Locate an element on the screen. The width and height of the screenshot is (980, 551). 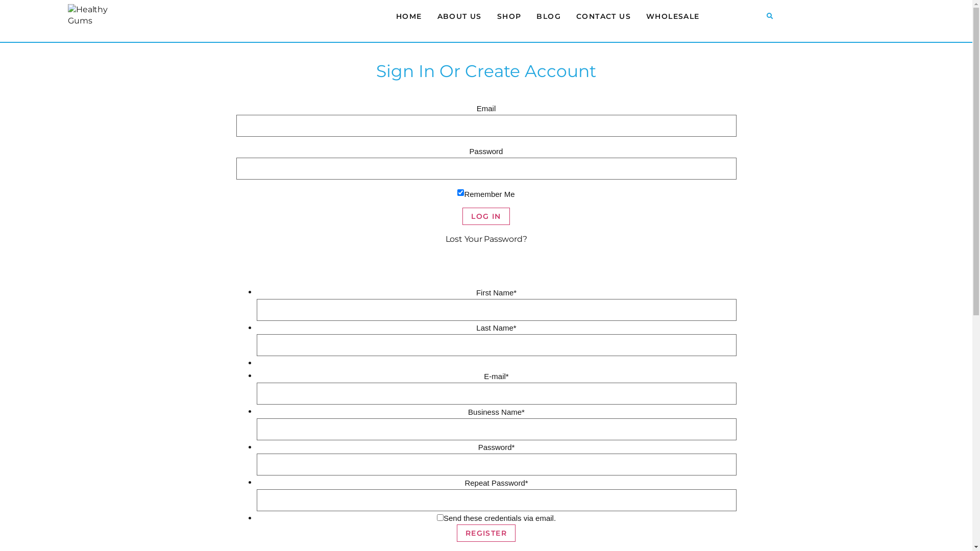
ABOUT US is located at coordinates (459, 16).